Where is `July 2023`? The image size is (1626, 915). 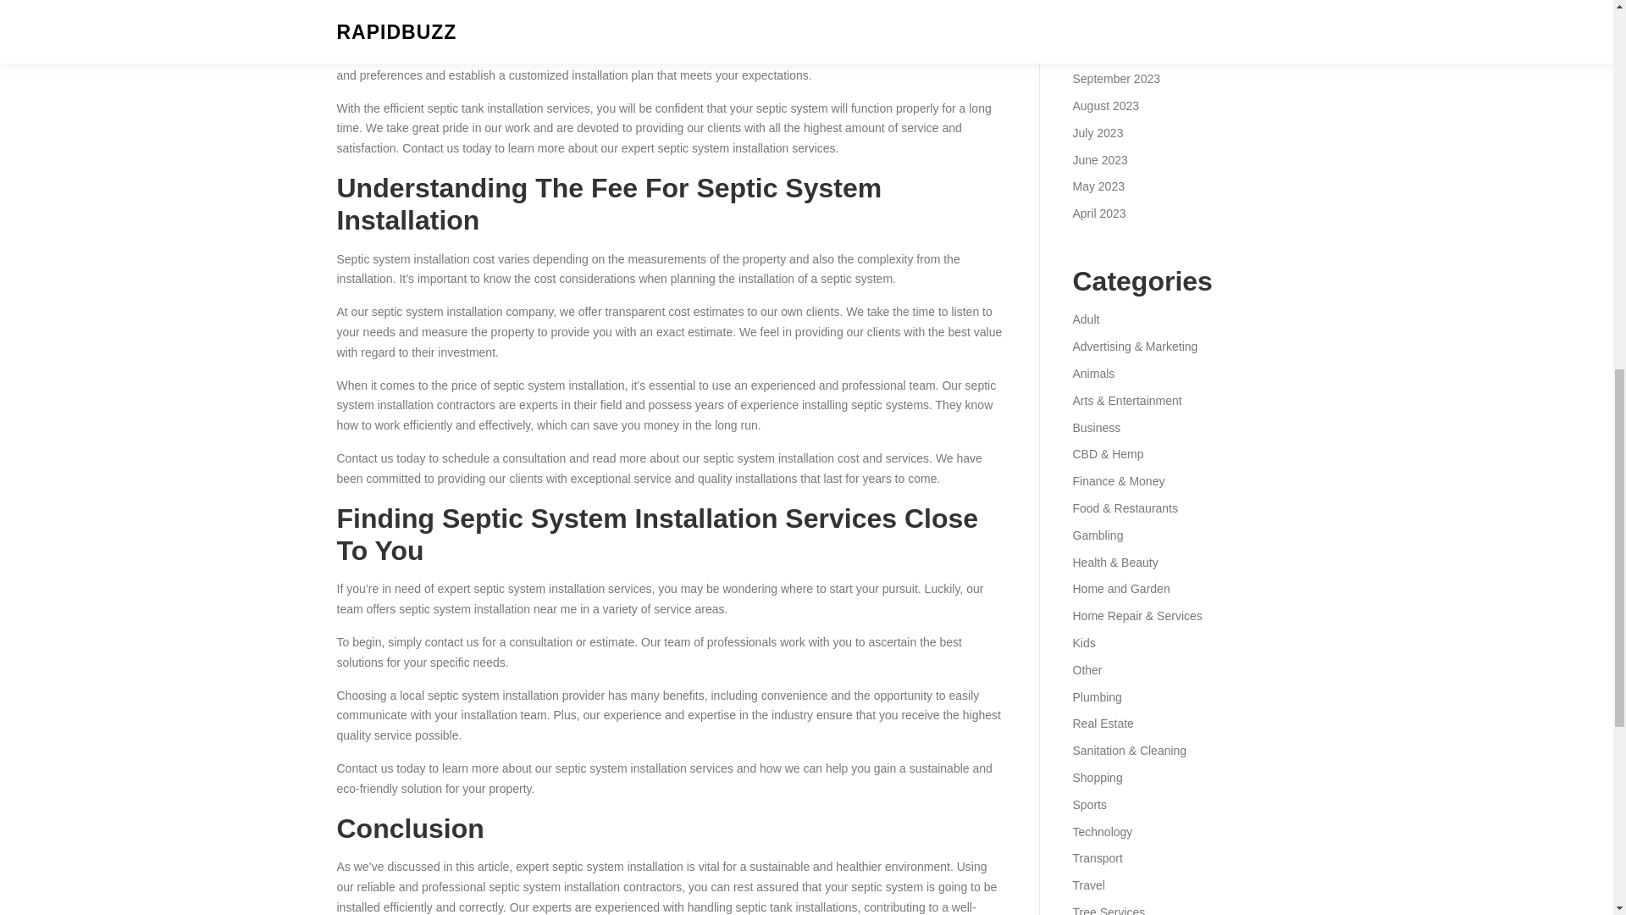
July 2023 is located at coordinates (1098, 133).